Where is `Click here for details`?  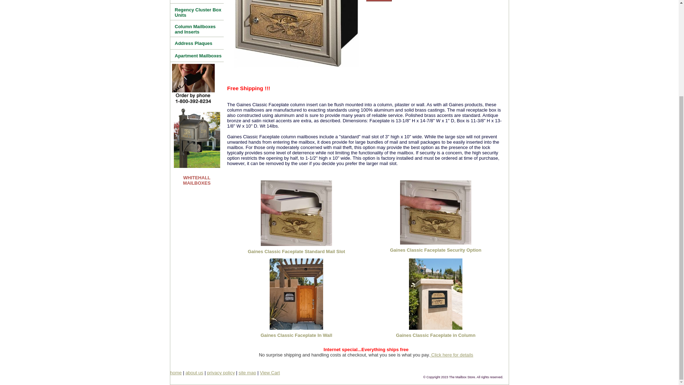
Click here for details is located at coordinates (452, 355).